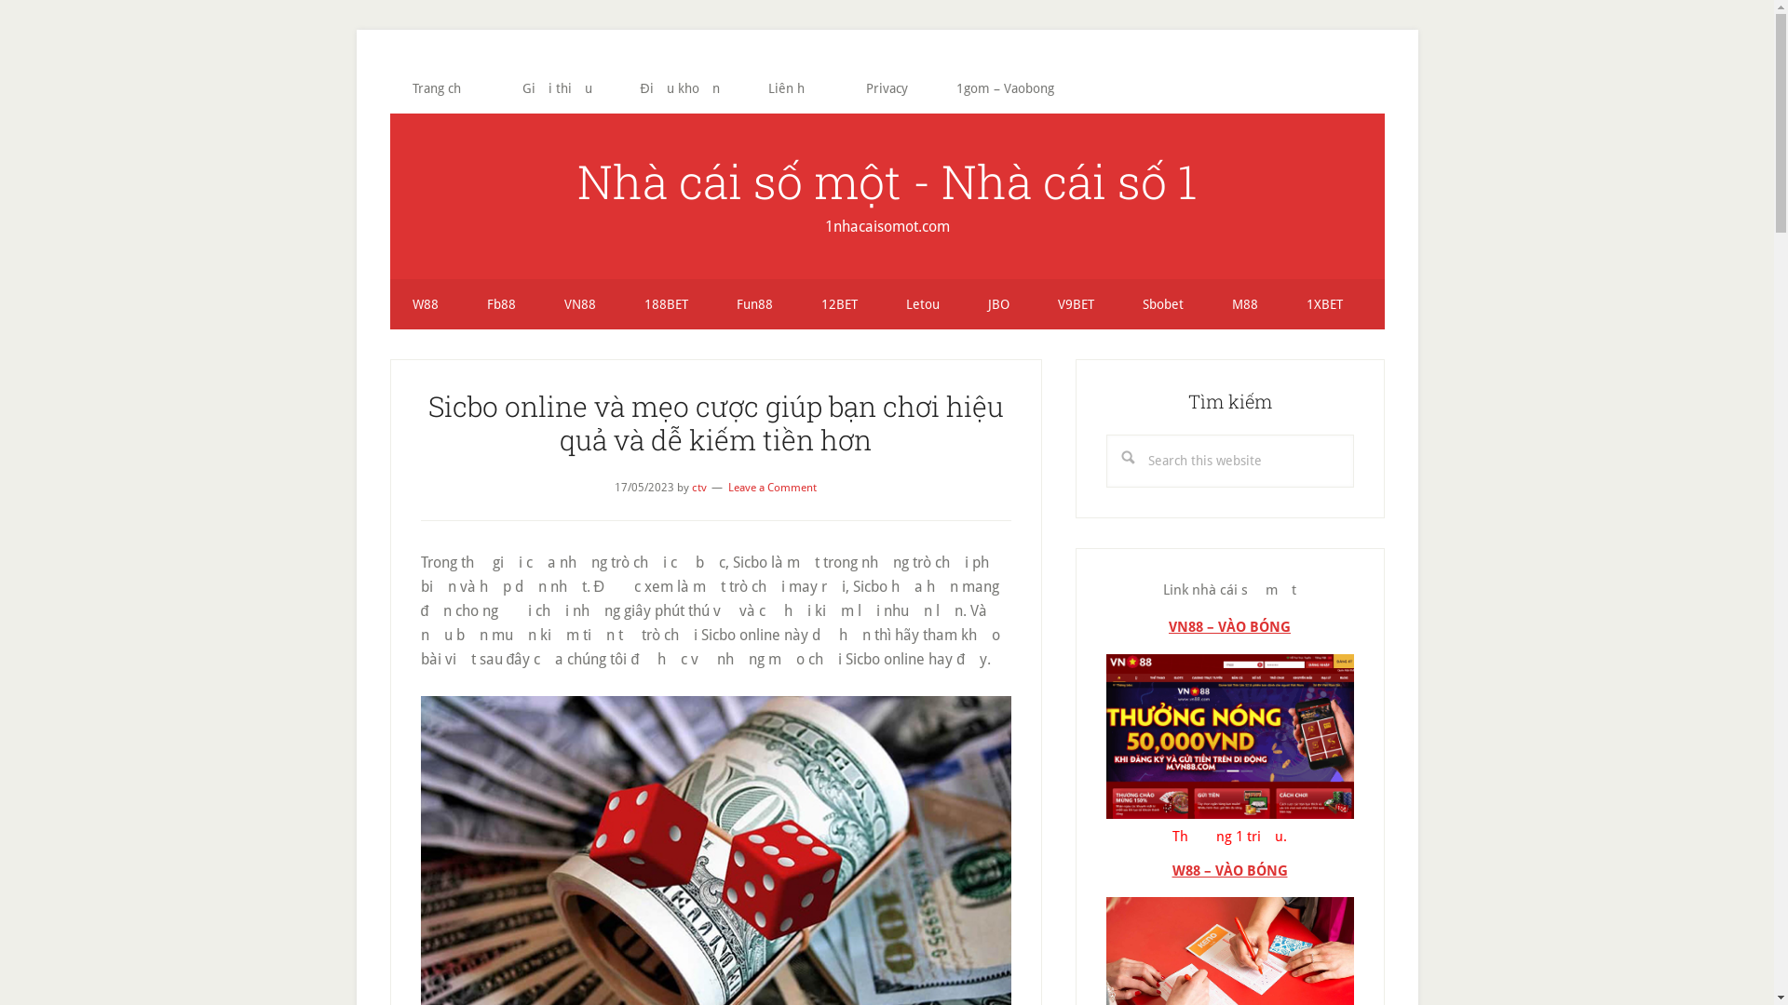  Describe the element at coordinates (501, 304) in the screenshot. I see `Fb88` at that location.